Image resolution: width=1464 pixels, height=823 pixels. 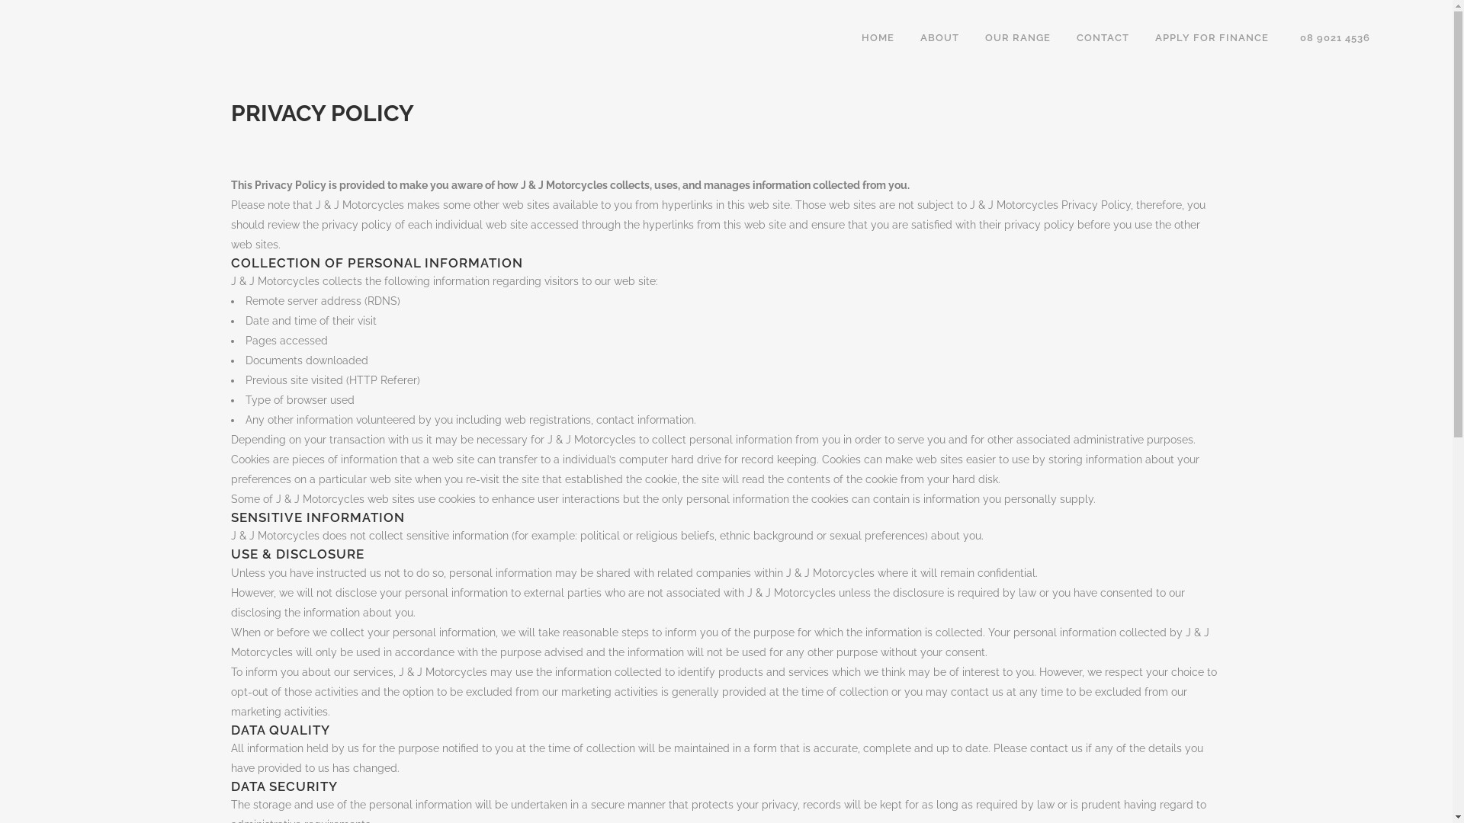 What do you see at coordinates (1103, 38) in the screenshot?
I see `CONTACT` at bounding box center [1103, 38].